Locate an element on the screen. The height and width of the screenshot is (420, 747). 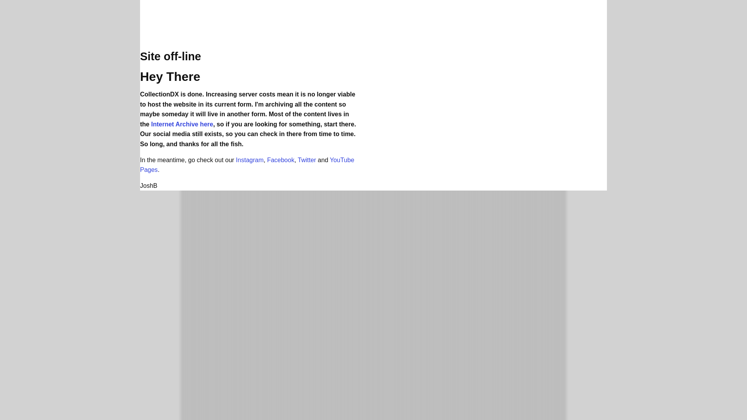
Facebook is located at coordinates (280, 160).